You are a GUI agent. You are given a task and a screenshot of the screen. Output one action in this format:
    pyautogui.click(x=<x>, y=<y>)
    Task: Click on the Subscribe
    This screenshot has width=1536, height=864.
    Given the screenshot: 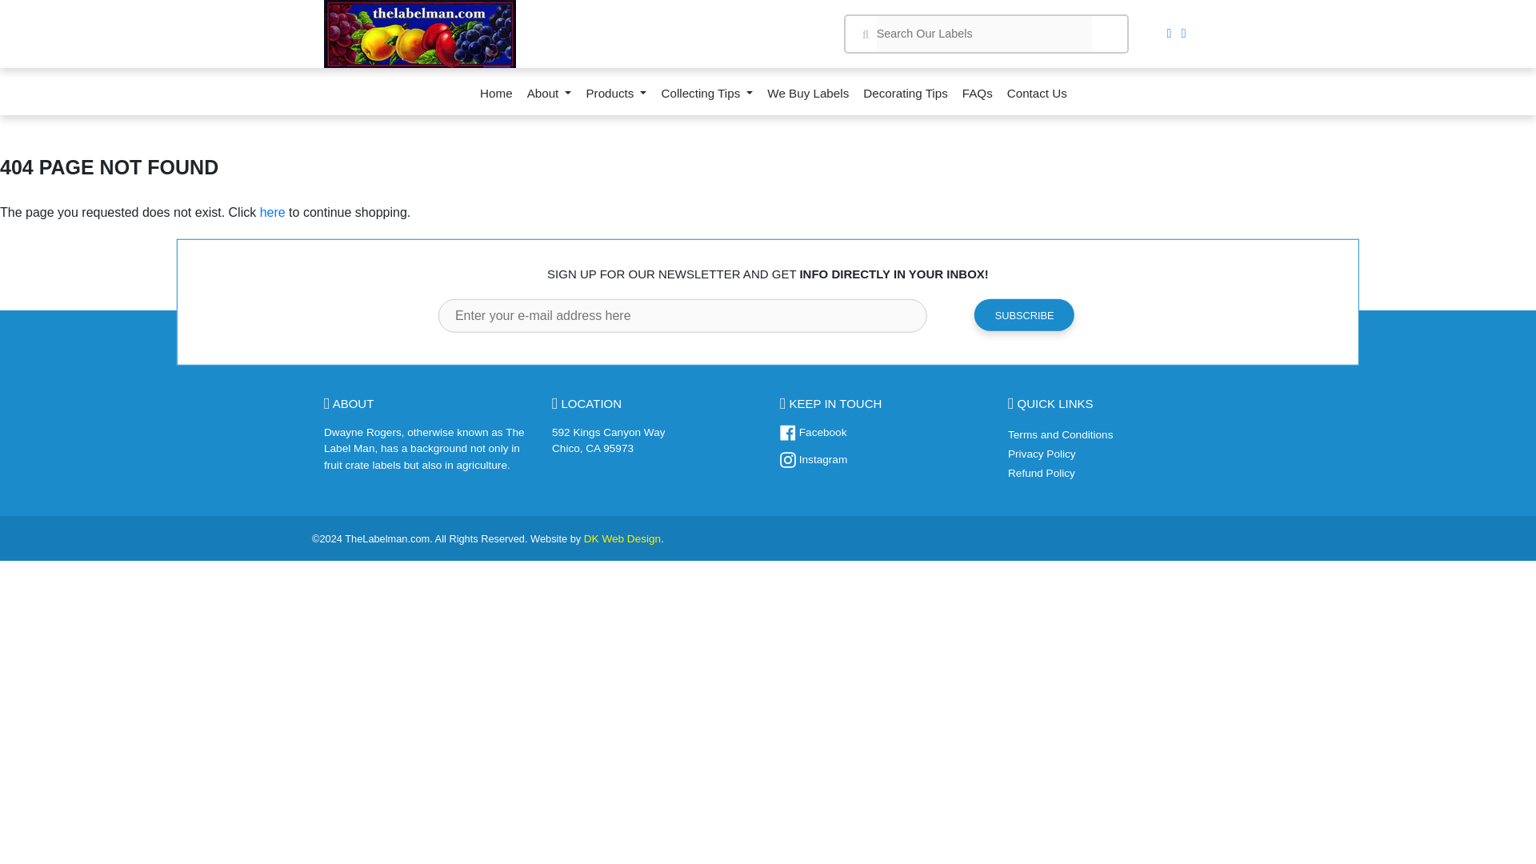 What is the action you would take?
    pyautogui.click(x=1024, y=314)
    